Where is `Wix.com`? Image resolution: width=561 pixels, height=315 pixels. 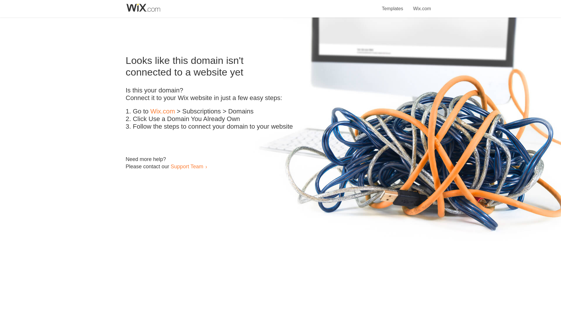
Wix.com is located at coordinates (422, 5).